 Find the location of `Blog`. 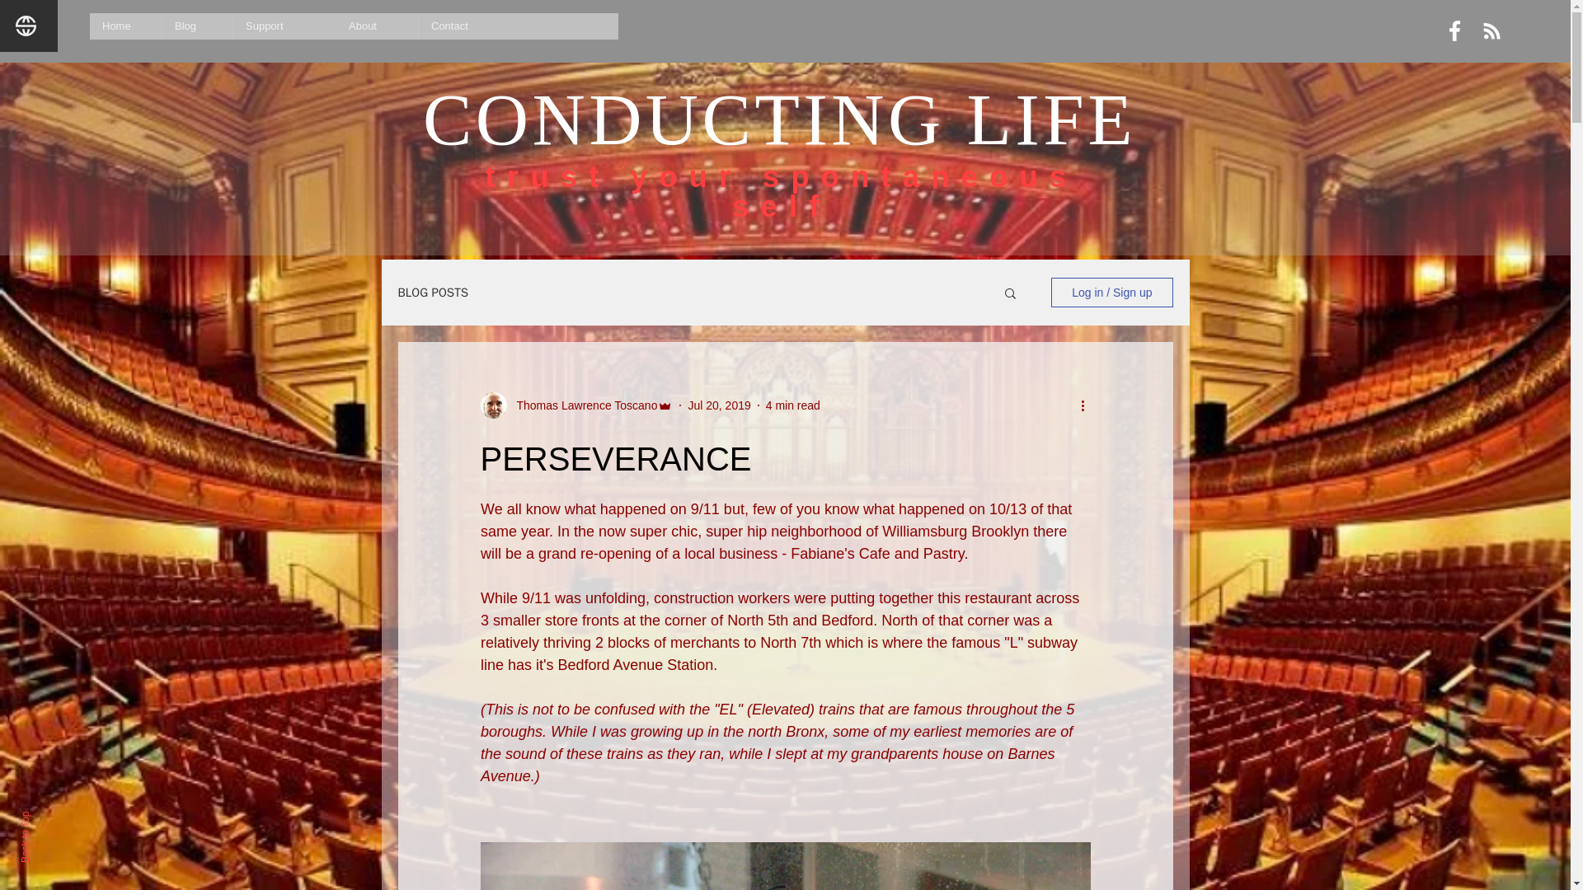

Blog is located at coordinates (196, 26).